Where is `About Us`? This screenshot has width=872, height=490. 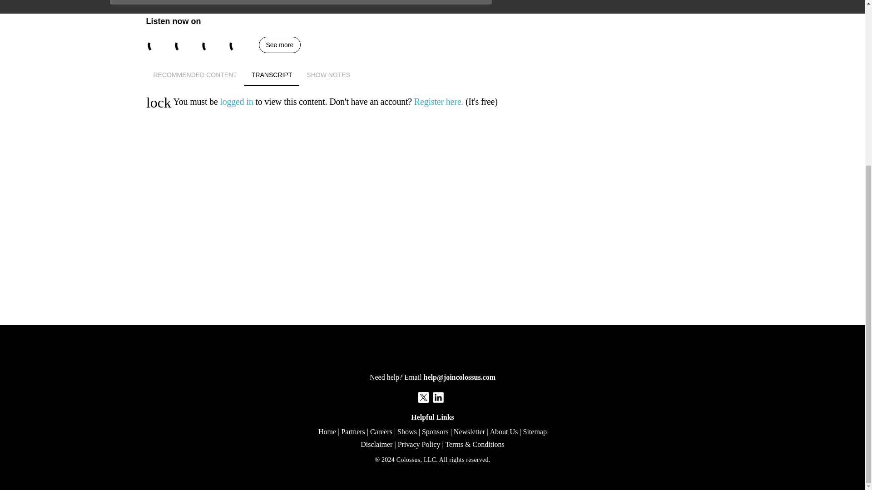 About Us is located at coordinates (503, 431).